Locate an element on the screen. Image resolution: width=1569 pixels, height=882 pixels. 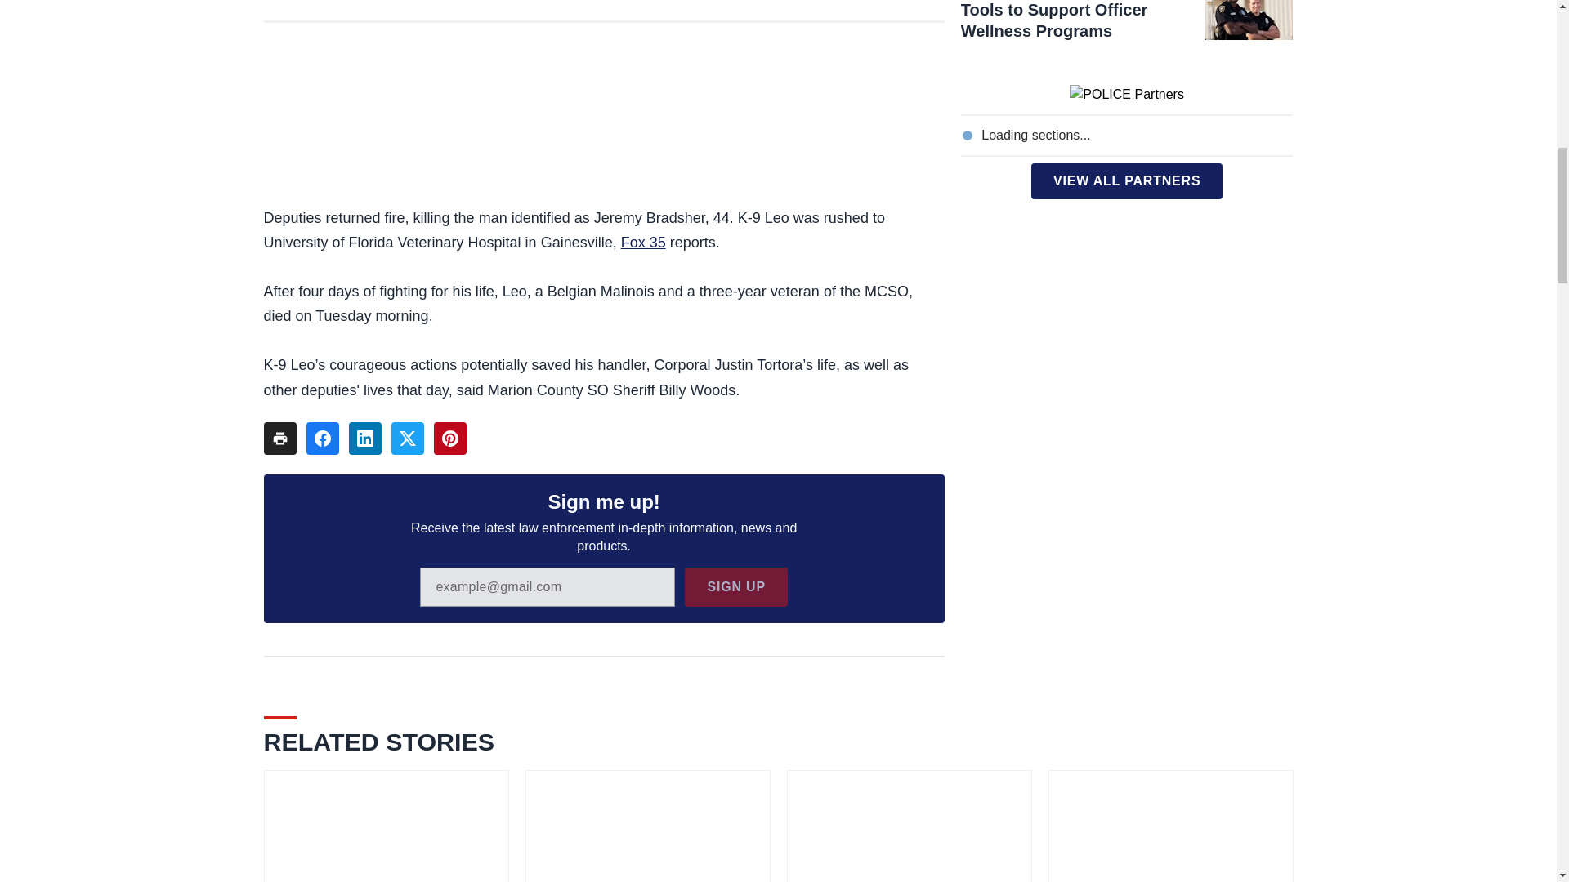
Share To print is located at coordinates (279, 439).